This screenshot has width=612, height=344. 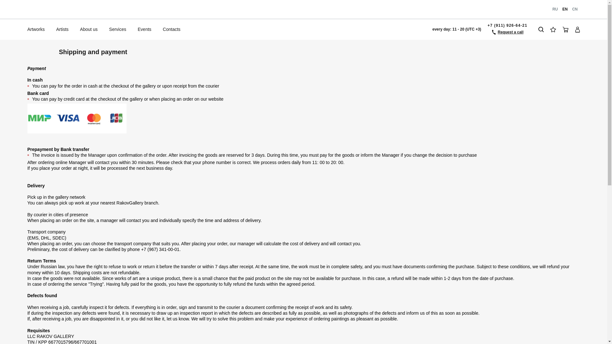 What do you see at coordinates (145, 29) in the screenshot?
I see `Events` at bounding box center [145, 29].